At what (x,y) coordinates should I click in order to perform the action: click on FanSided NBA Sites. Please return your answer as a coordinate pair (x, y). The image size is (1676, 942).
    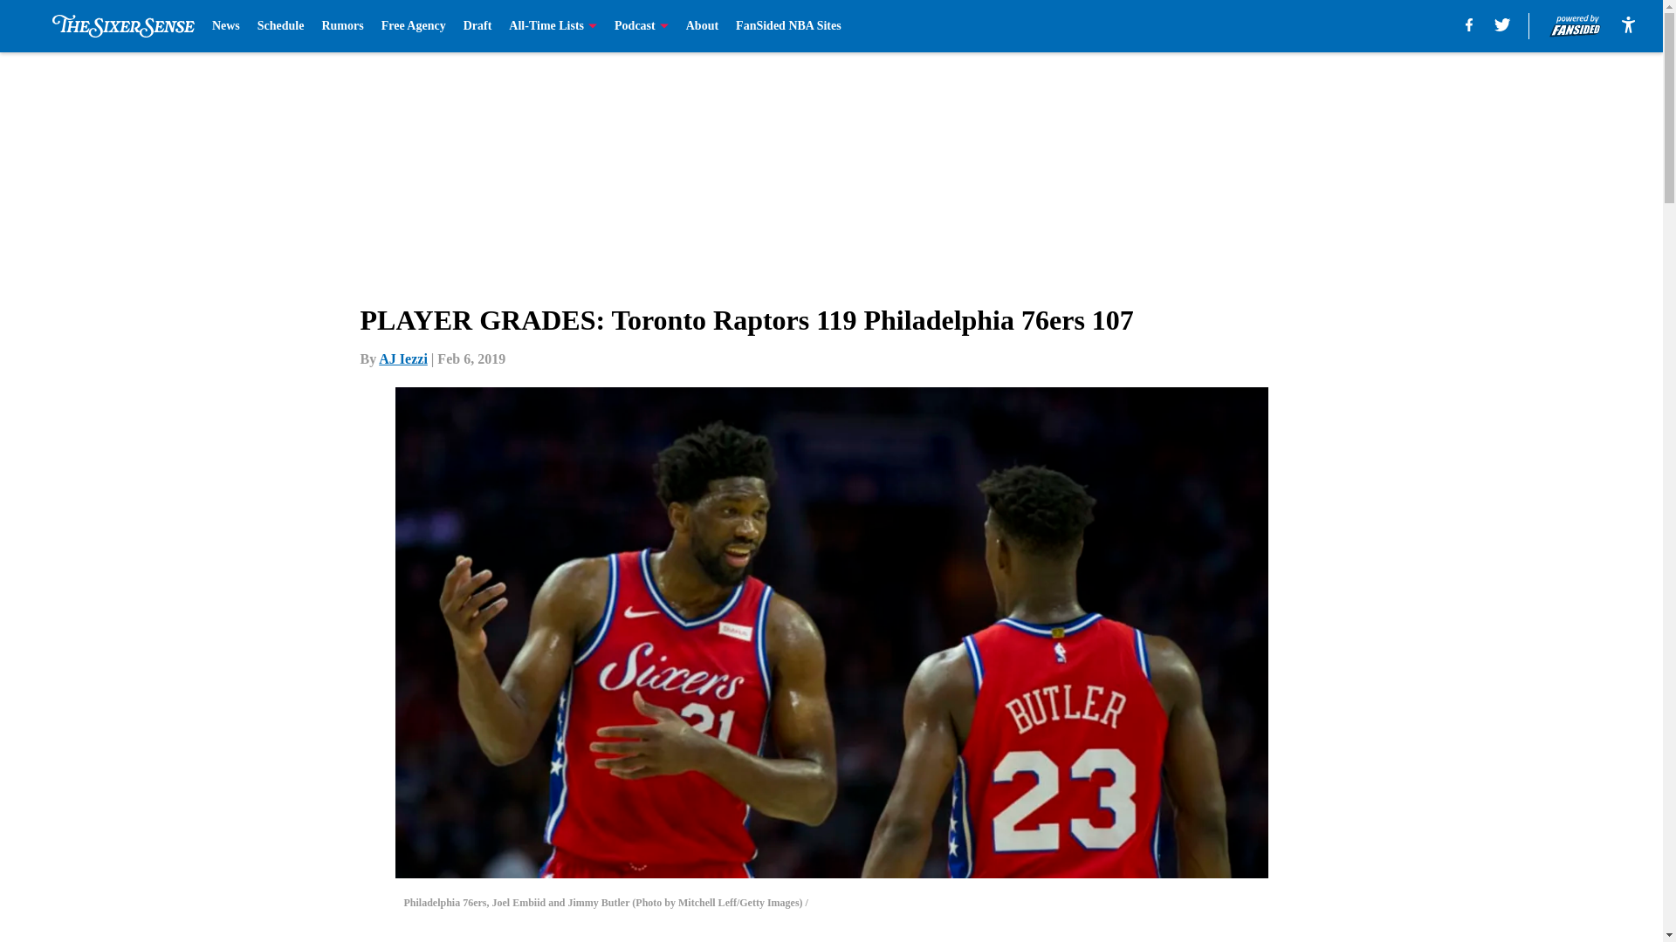
    Looking at the image, I should click on (787, 26).